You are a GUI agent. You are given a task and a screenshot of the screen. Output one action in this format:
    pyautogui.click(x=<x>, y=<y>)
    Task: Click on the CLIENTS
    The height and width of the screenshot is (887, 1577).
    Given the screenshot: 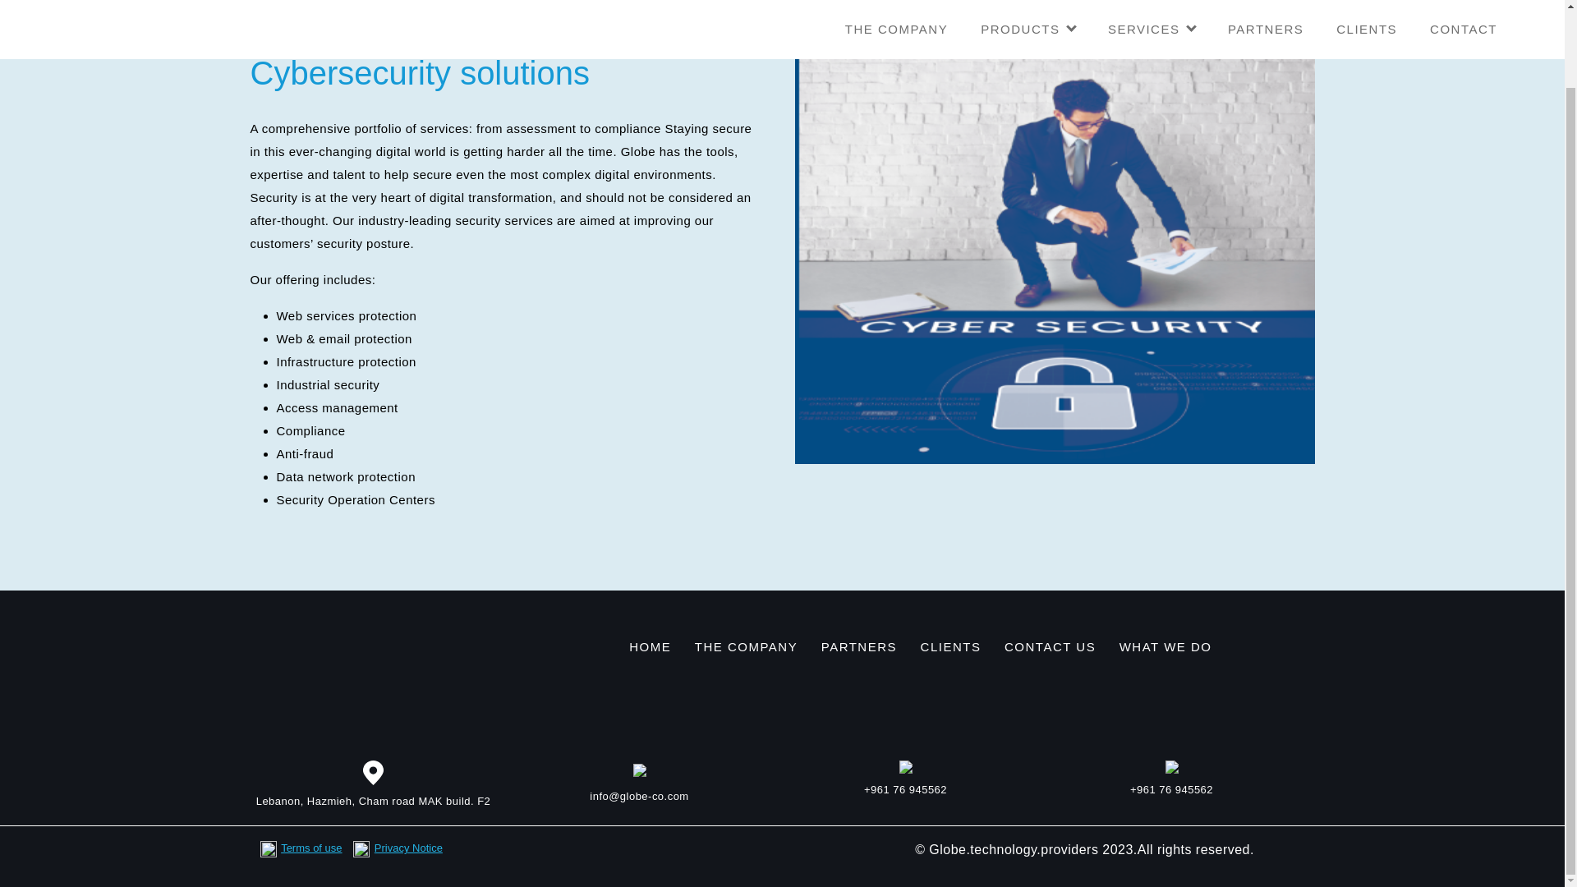 What is the action you would take?
    pyautogui.click(x=951, y=647)
    